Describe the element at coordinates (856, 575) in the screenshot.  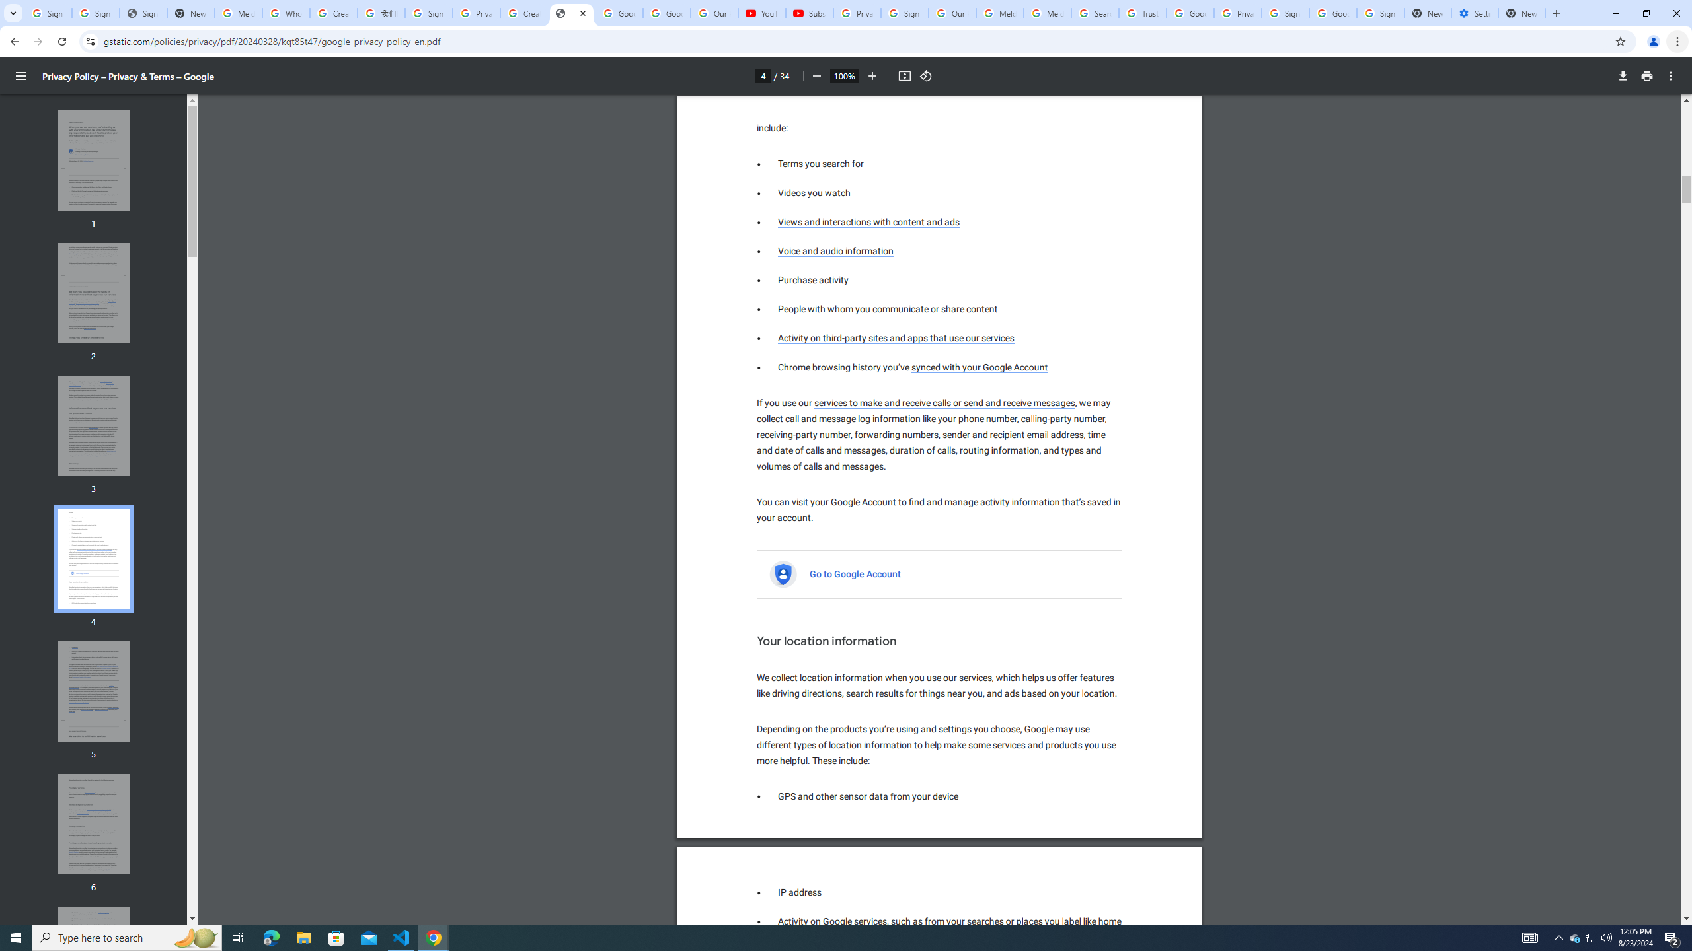
I see `Go to Google Account` at that location.